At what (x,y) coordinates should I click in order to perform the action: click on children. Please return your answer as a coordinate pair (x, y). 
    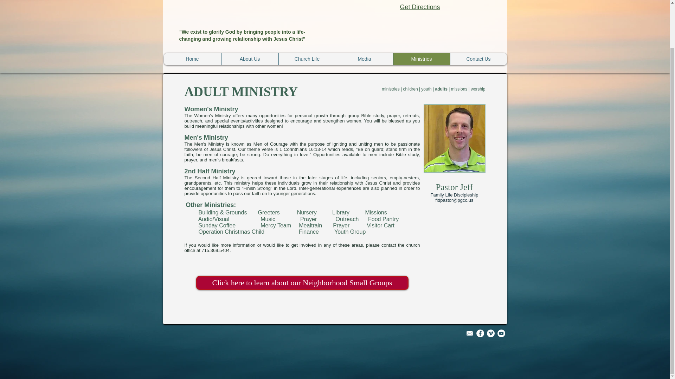
    Looking at the image, I should click on (410, 89).